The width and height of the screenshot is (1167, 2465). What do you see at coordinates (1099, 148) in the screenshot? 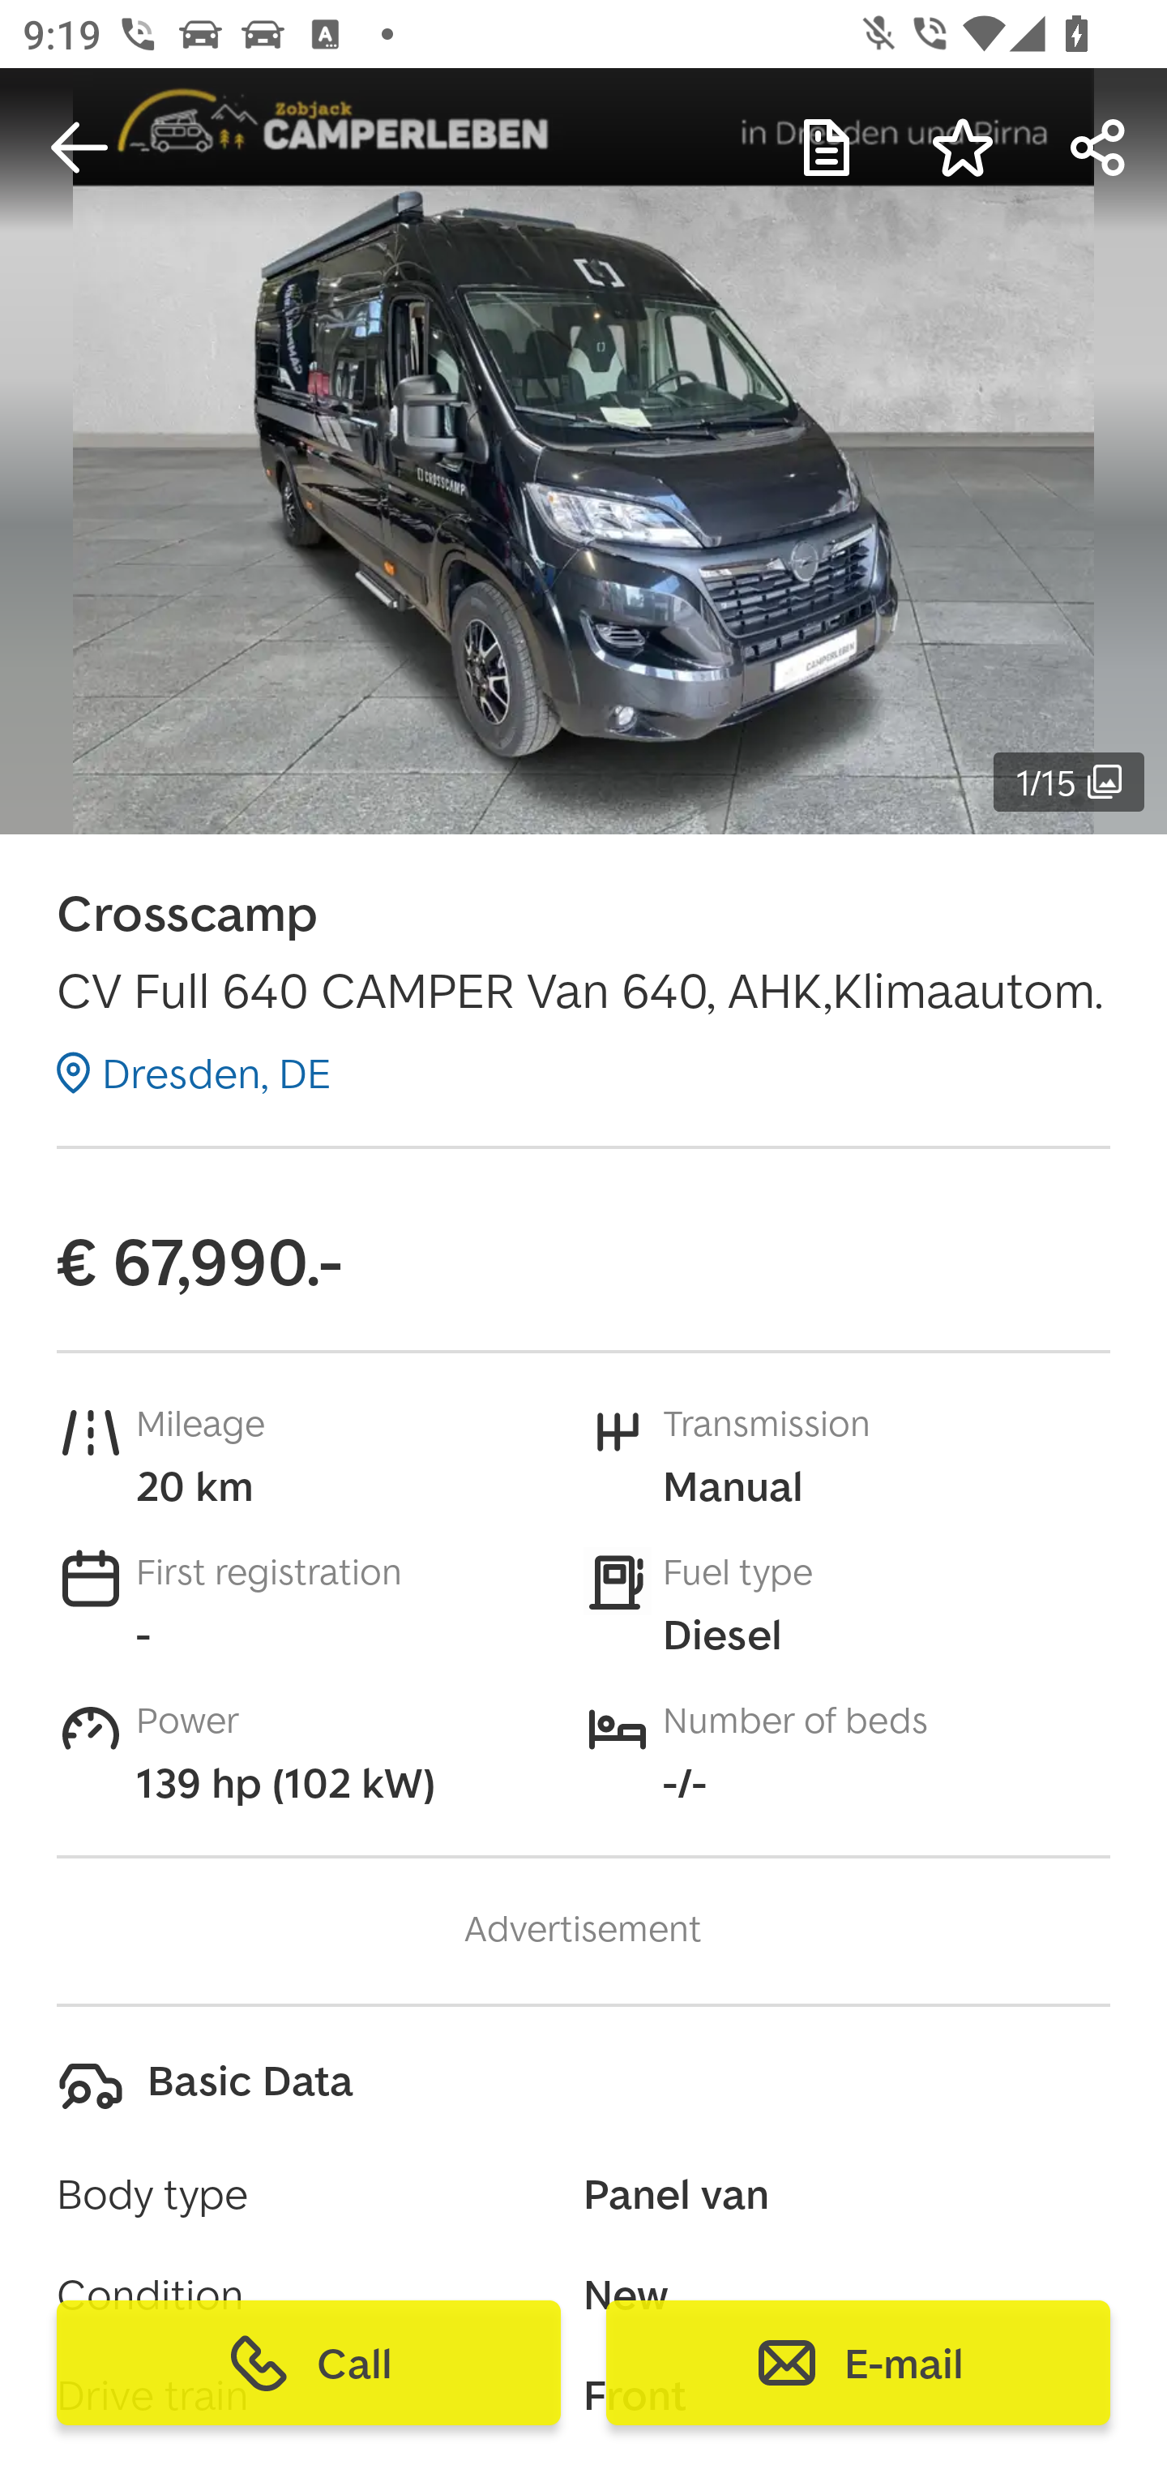
I see `Forward` at bounding box center [1099, 148].